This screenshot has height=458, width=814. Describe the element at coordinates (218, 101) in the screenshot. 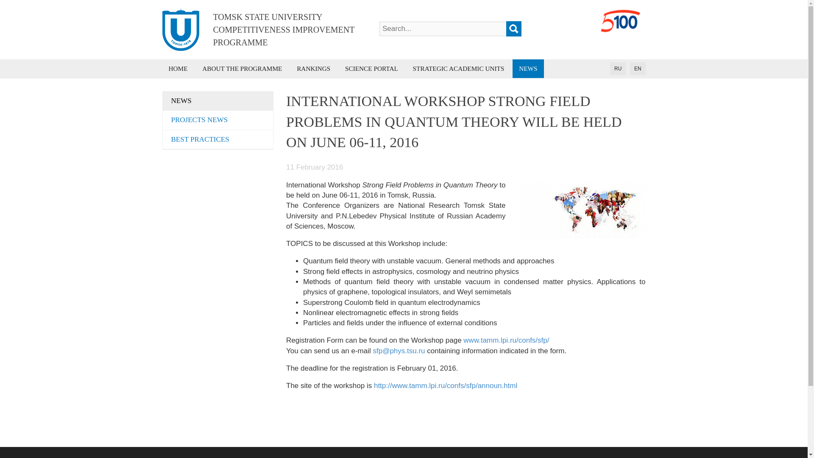

I see `NEWS` at that location.